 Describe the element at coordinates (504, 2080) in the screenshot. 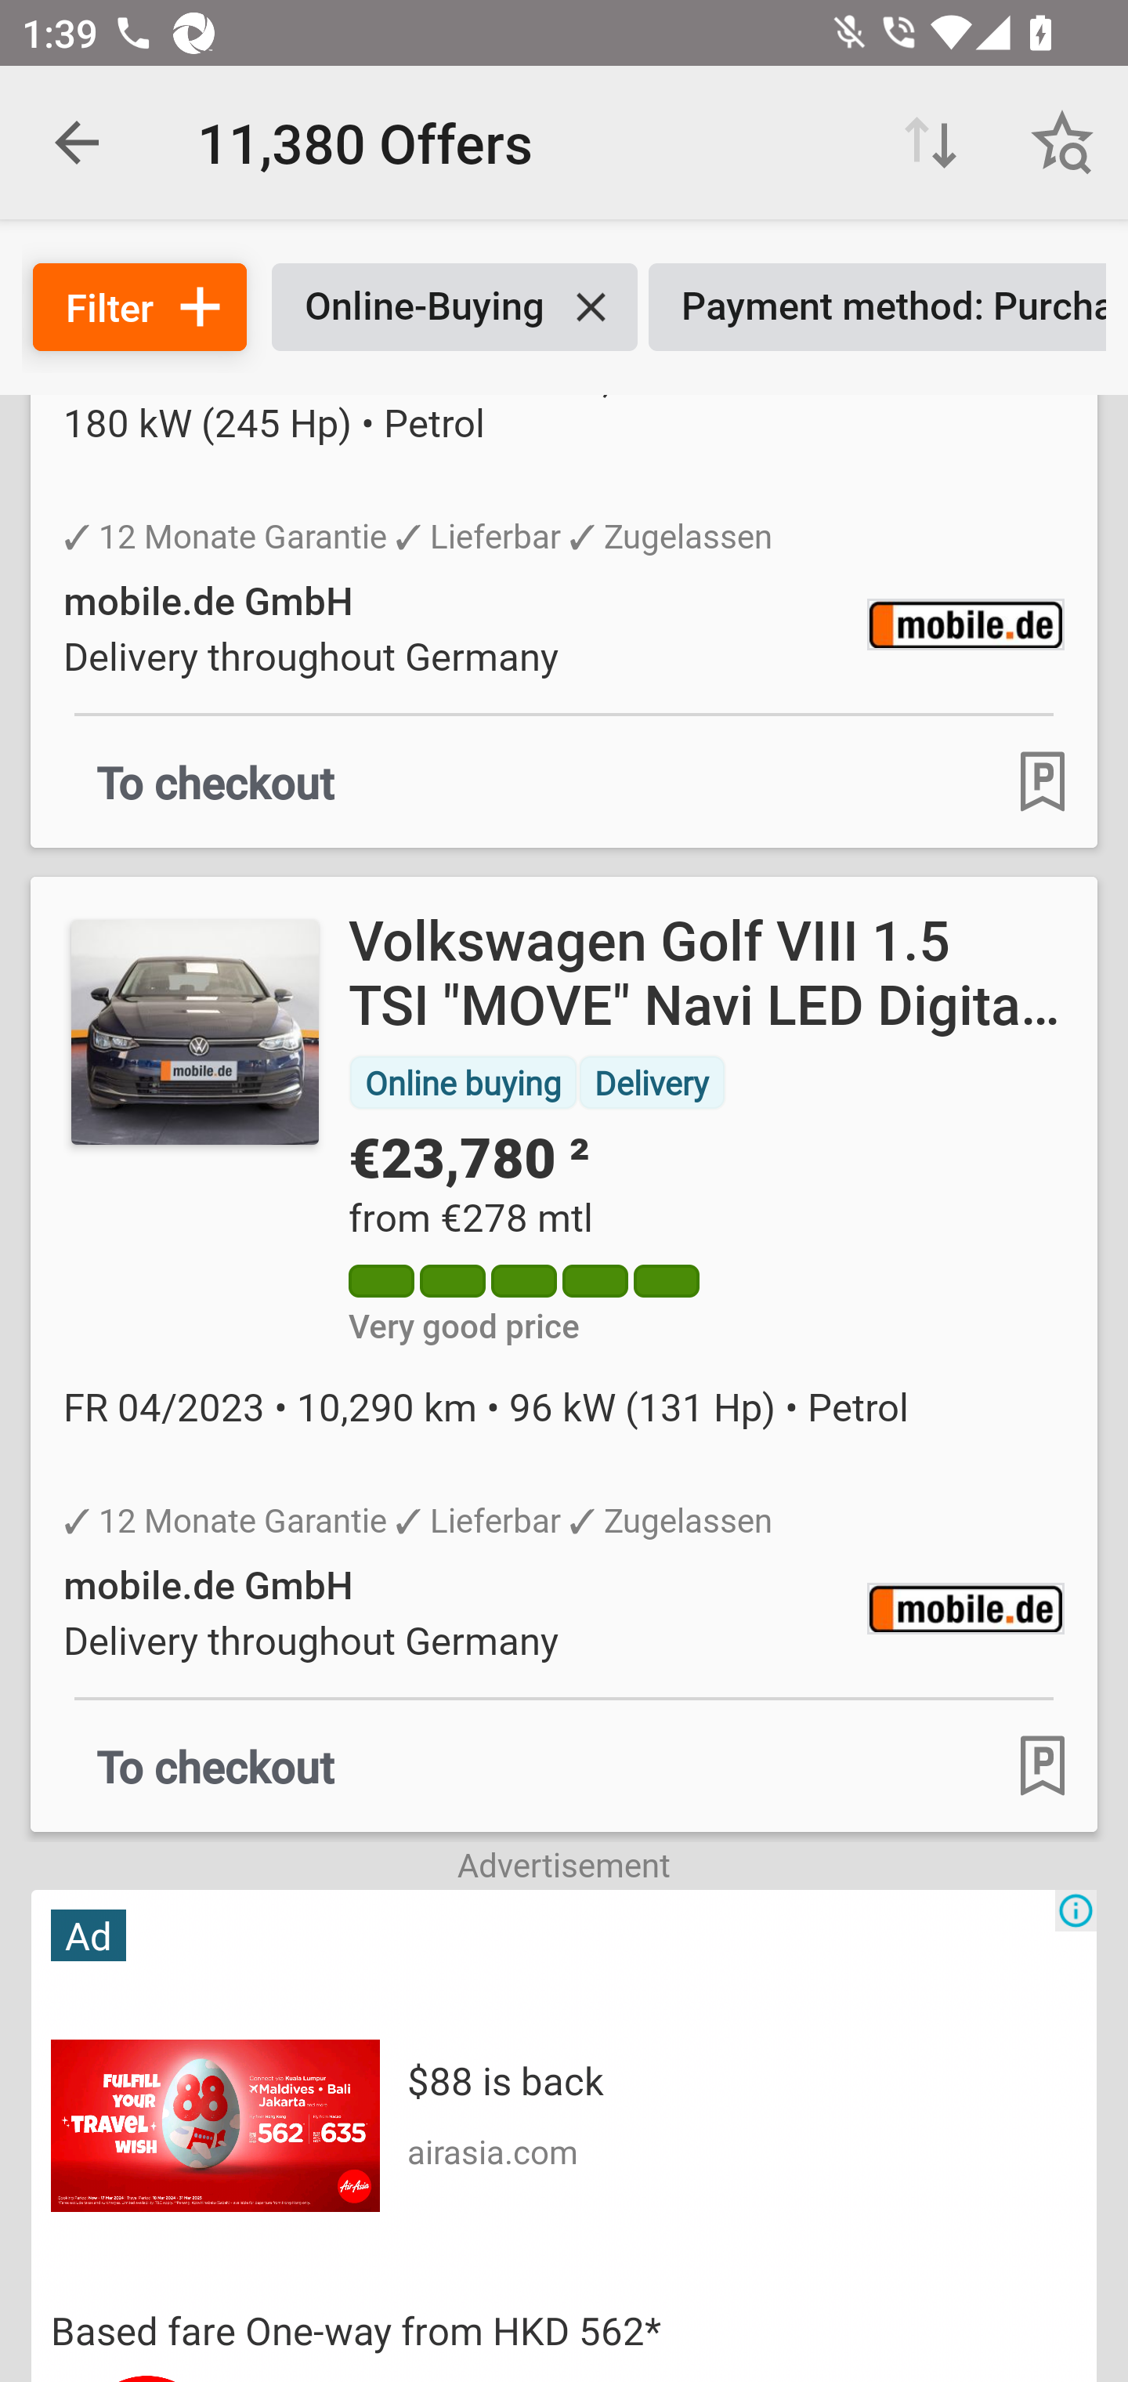

I see `$88 is back` at that location.